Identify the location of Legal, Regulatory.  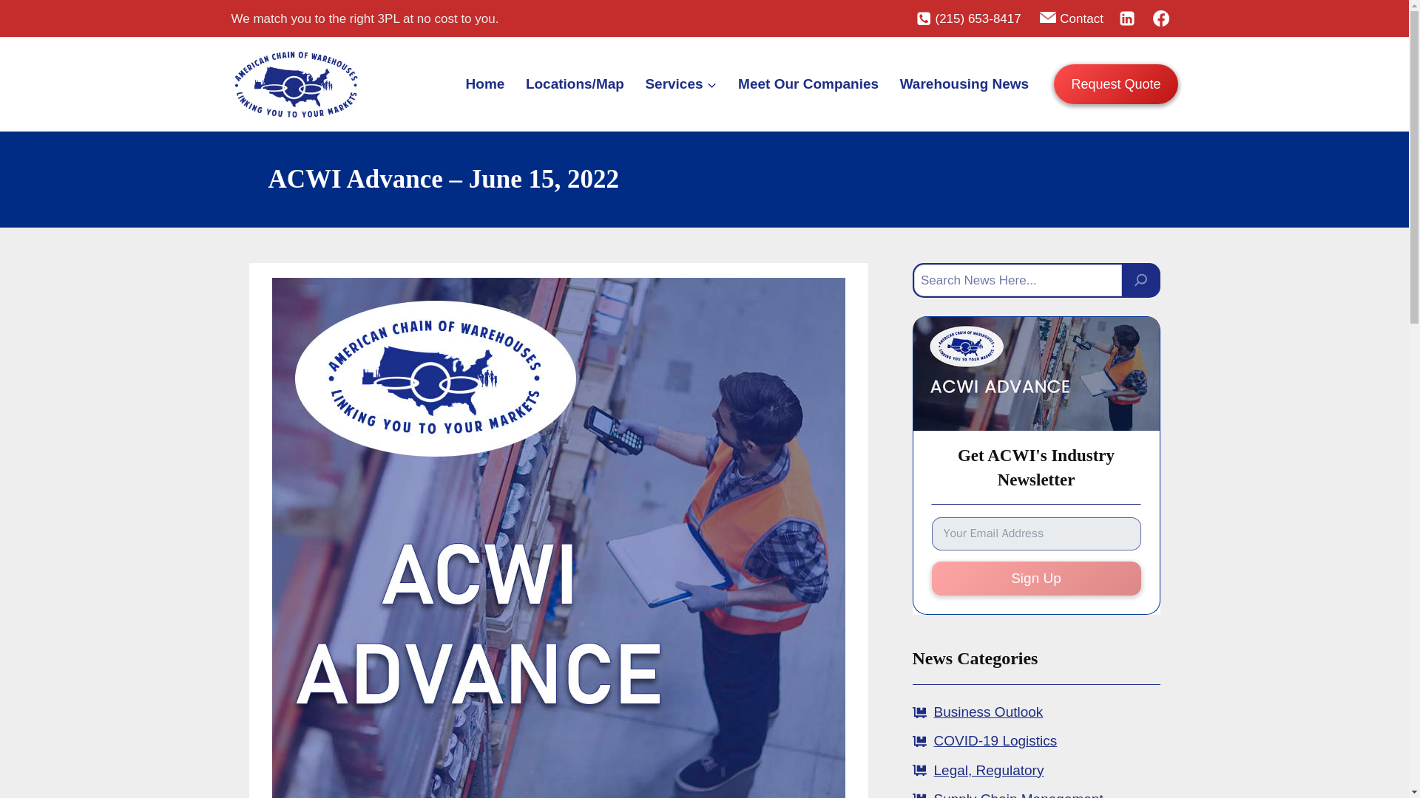
(988, 770).